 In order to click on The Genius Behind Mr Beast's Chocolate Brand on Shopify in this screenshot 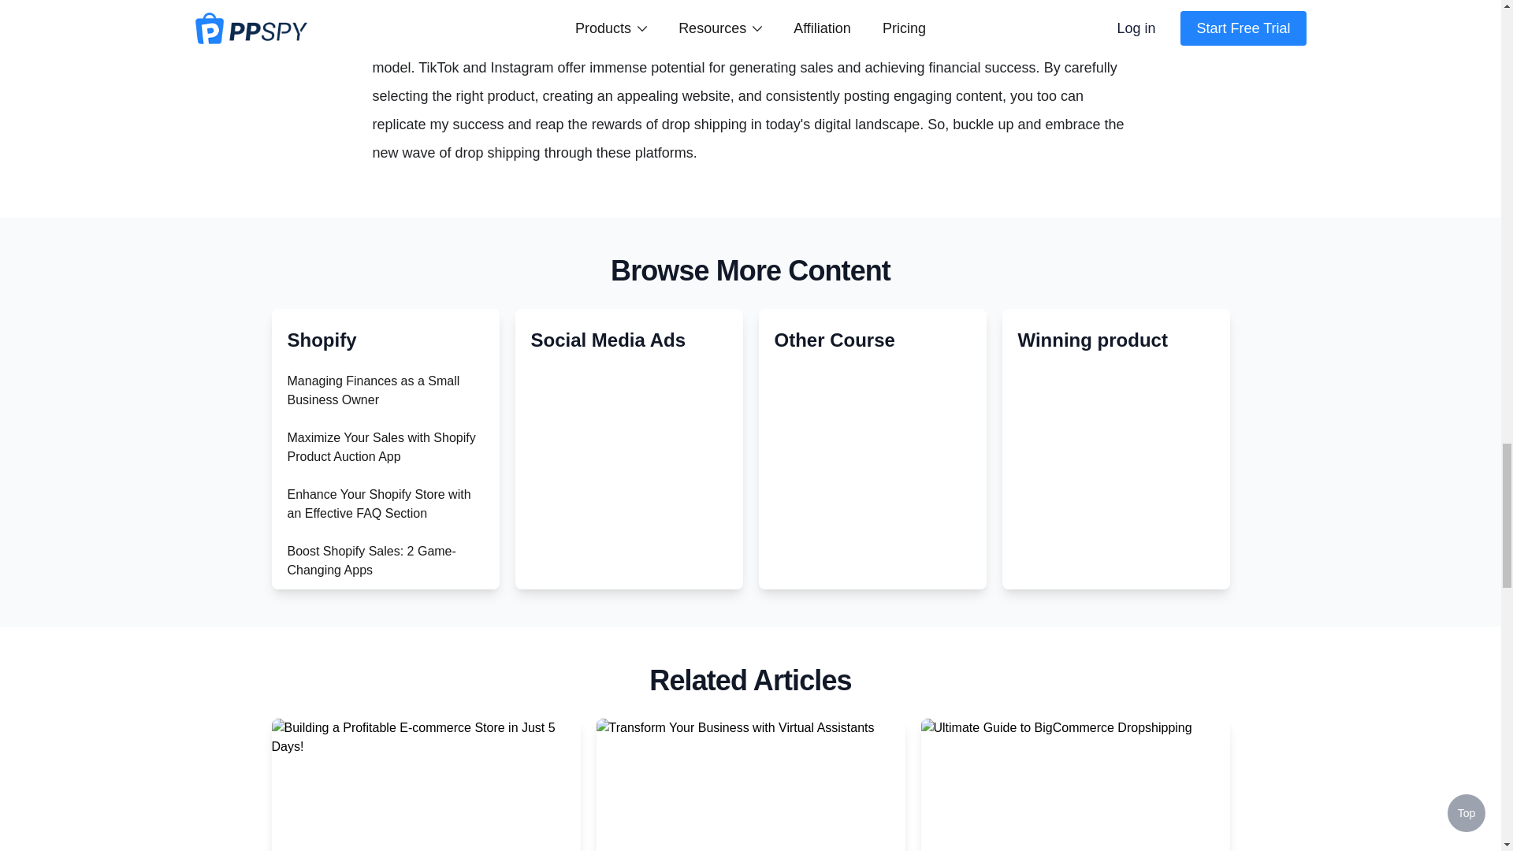, I will do `click(372, 616)`.